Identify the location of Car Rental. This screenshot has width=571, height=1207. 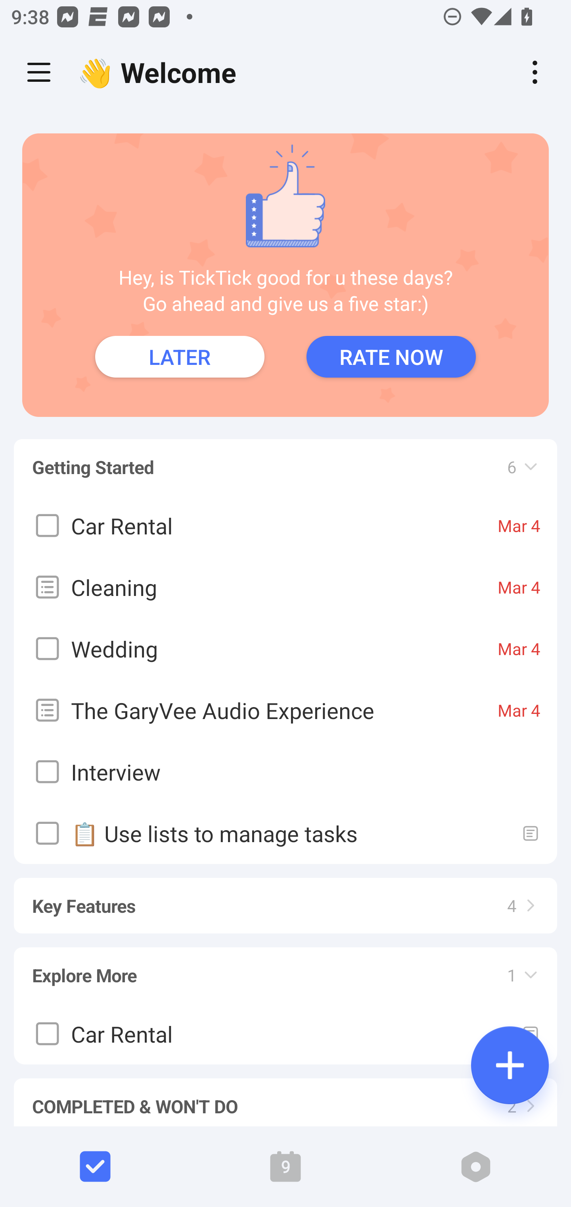
(285, 1034).